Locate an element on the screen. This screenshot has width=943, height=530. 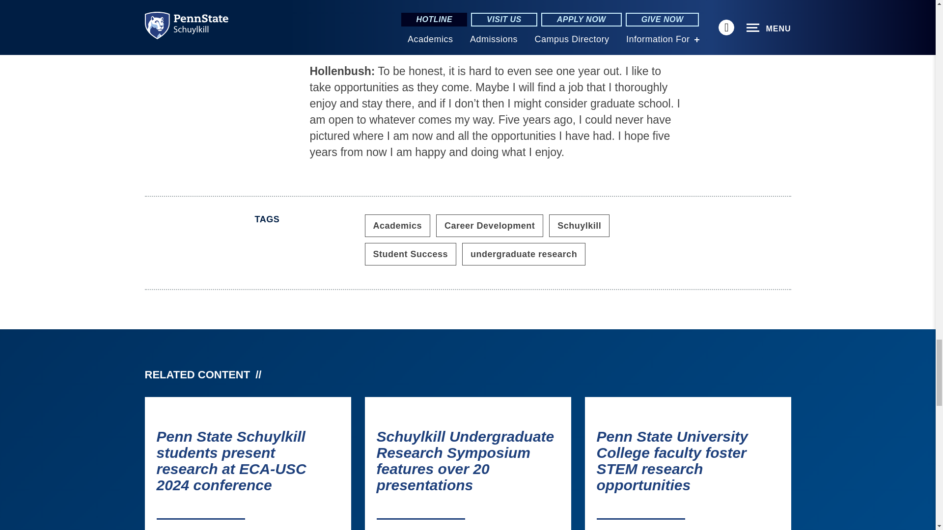
Content tagged with undergraduate research is located at coordinates (524, 254).